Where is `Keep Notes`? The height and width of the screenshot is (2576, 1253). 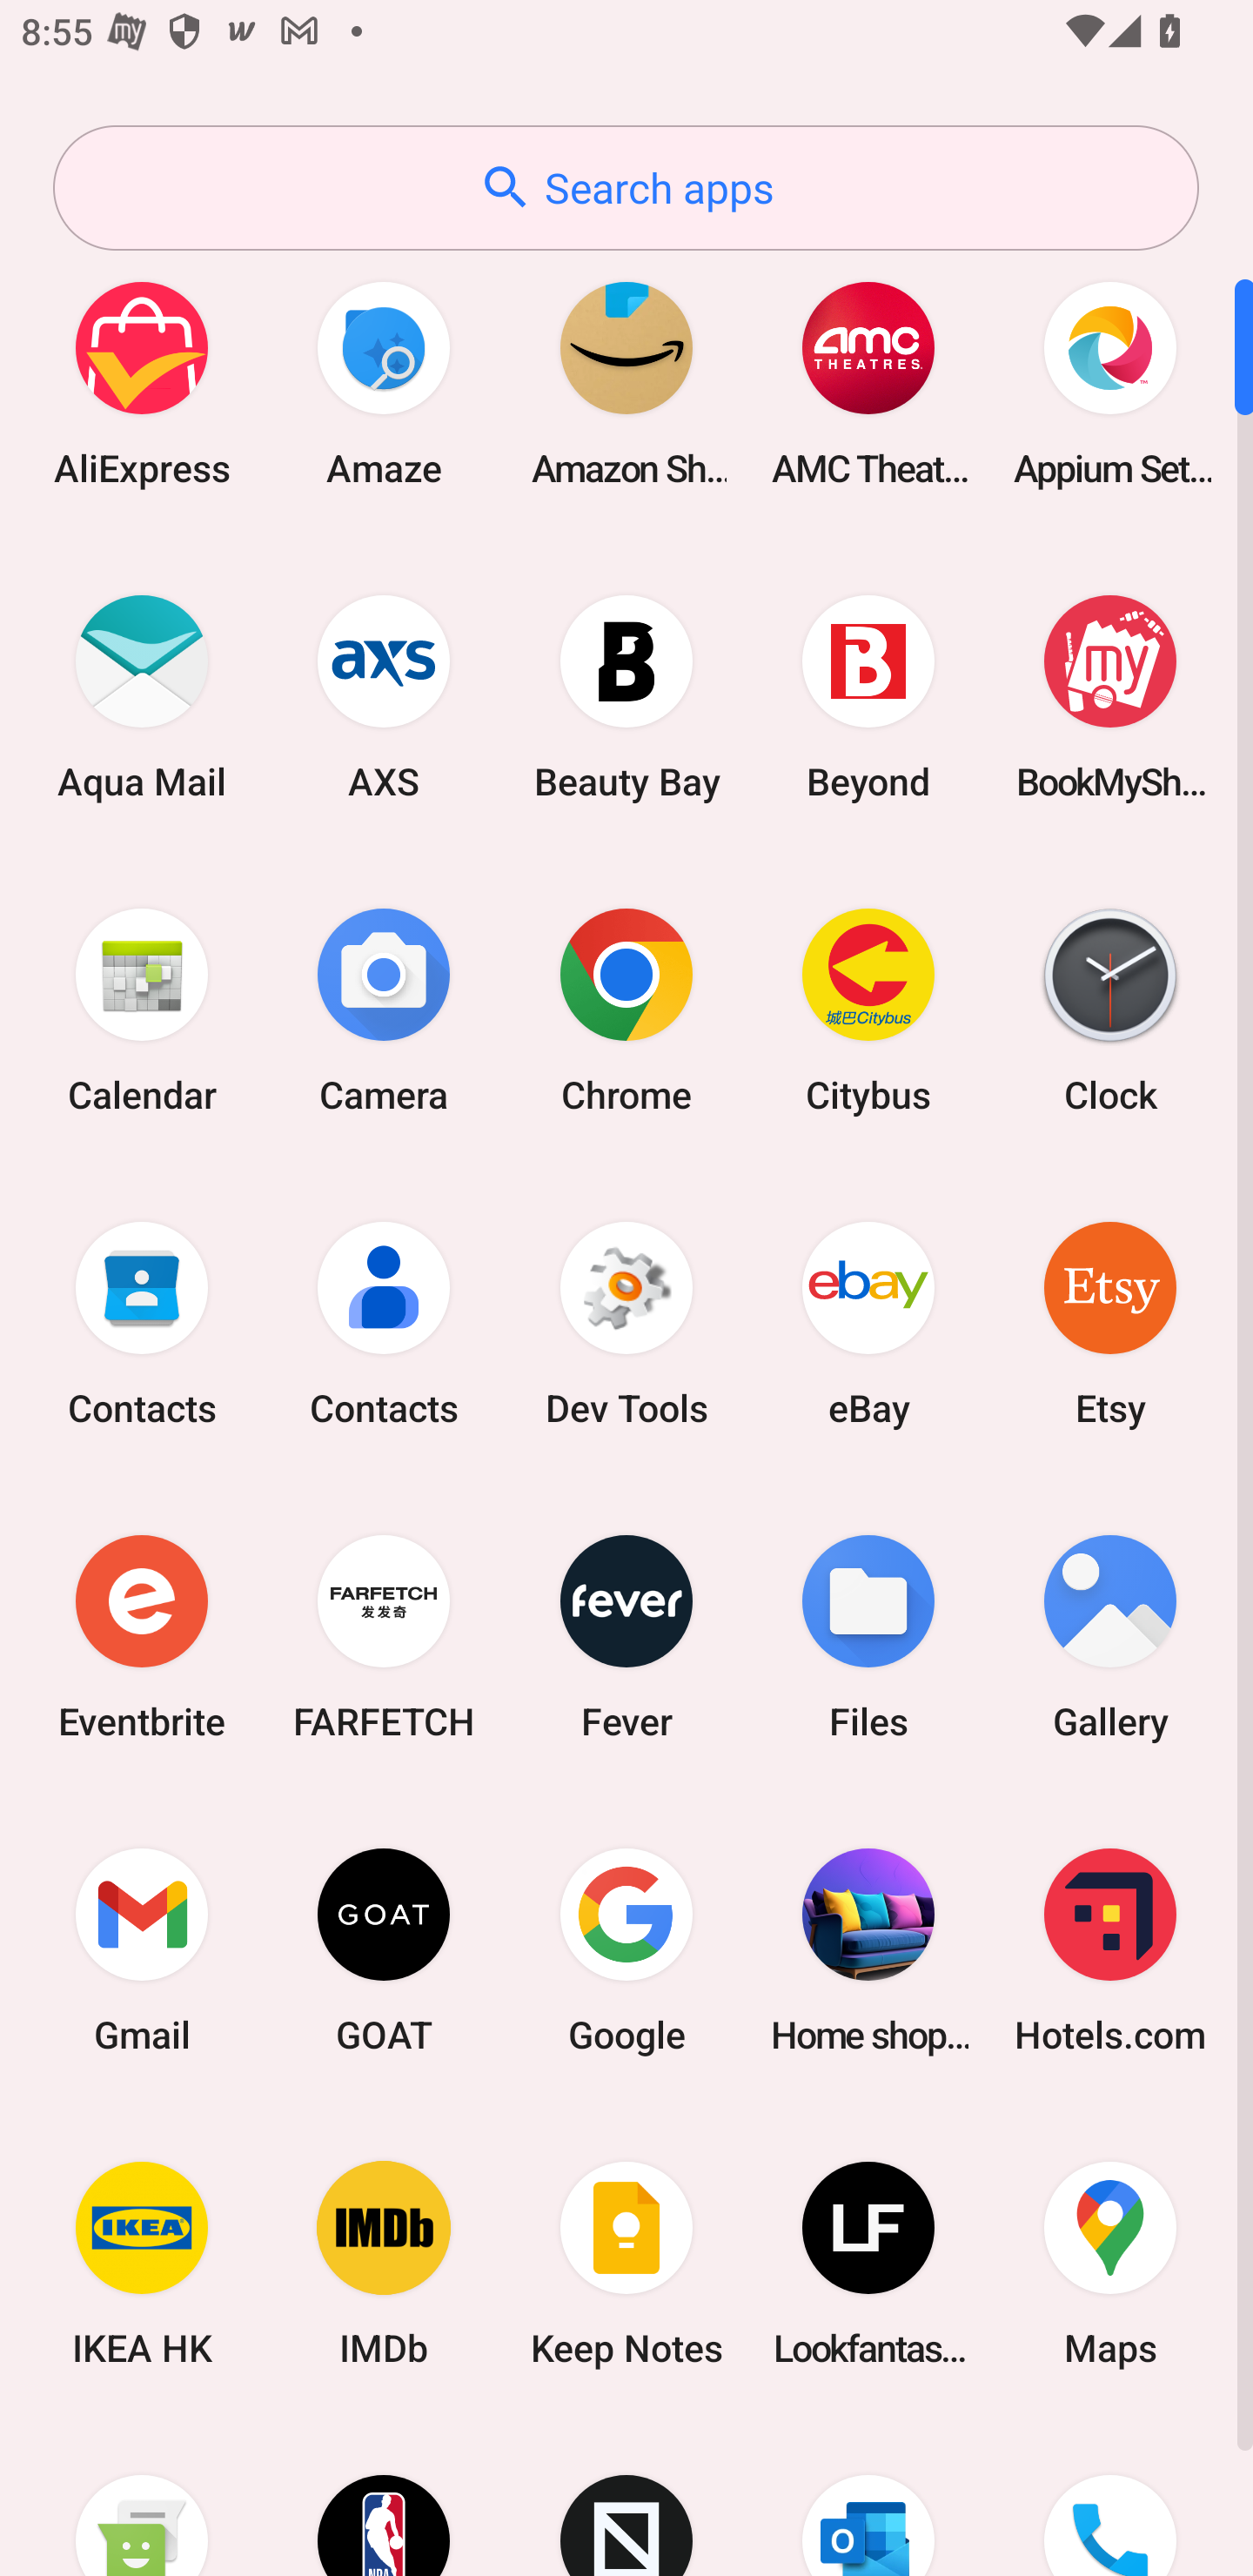 Keep Notes is located at coordinates (626, 2264).